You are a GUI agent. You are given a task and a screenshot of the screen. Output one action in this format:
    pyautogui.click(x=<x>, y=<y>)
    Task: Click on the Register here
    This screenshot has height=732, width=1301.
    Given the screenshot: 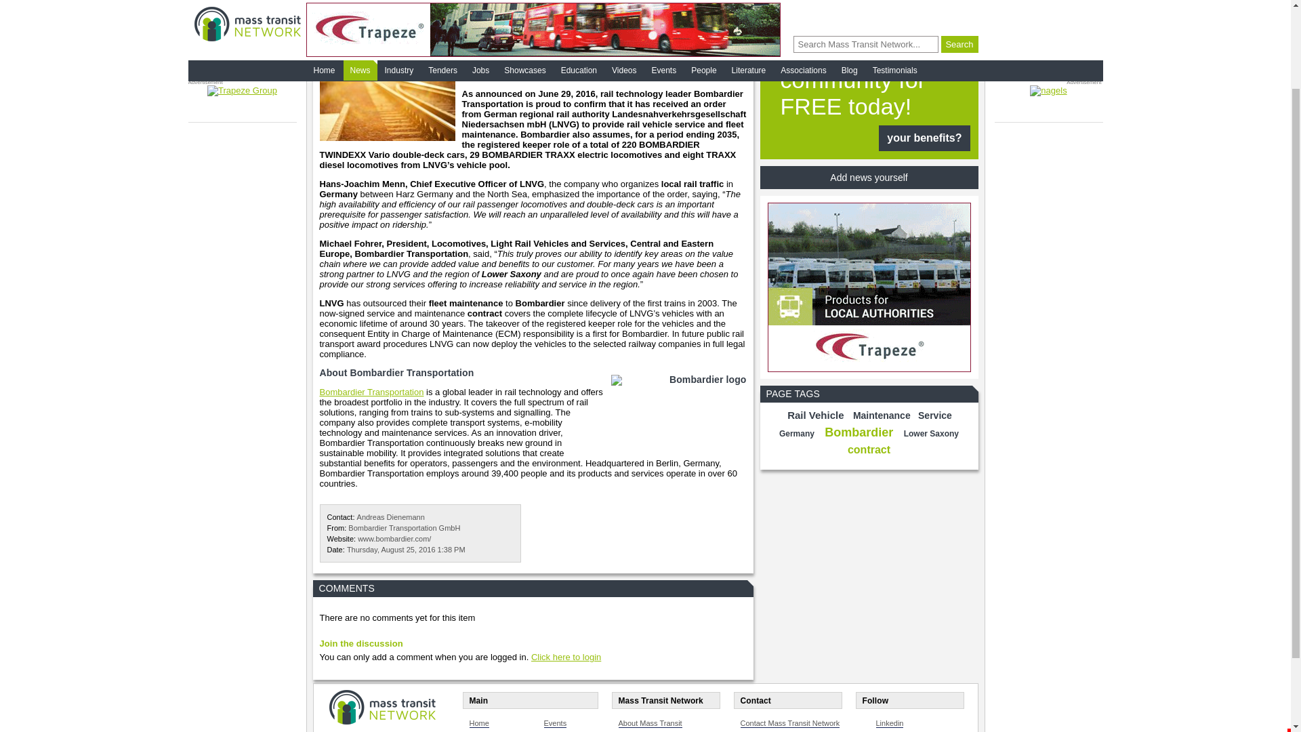 What is the action you would take?
    pyautogui.click(x=869, y=95)
    